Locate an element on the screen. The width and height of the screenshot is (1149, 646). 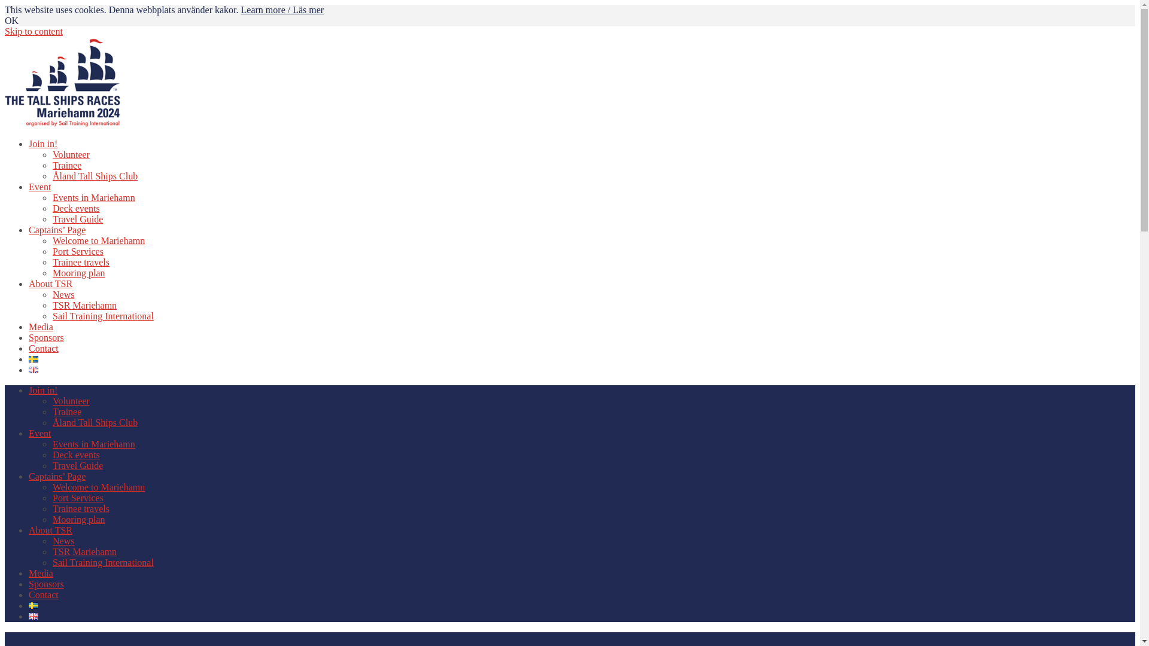
Sponsors is located at coordinates (47, 584).